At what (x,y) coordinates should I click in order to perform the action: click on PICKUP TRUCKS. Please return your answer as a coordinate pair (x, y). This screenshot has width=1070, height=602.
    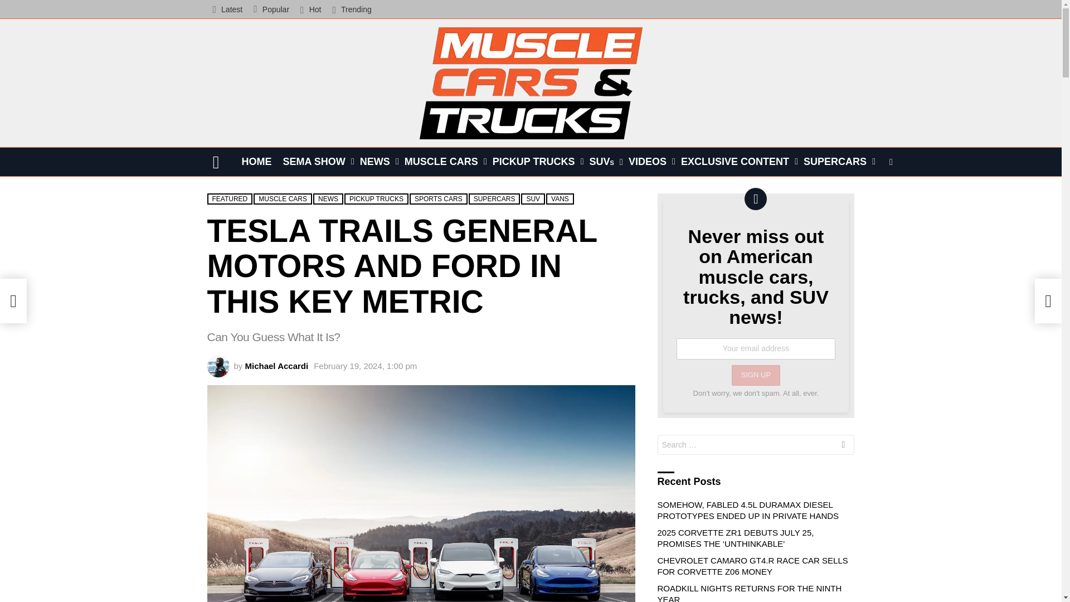
    Looking at the image, I should click on (535, 162).